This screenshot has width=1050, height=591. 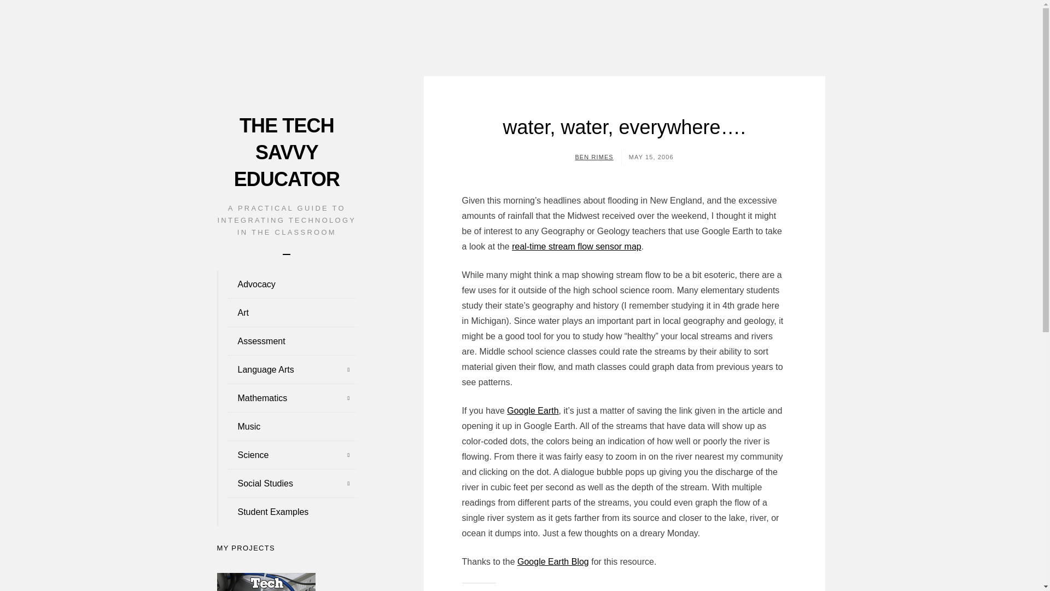 What do you see at coordinates (287, 512) in the screenshot?
I see `Student Examples` at bounding box center [287, 512].